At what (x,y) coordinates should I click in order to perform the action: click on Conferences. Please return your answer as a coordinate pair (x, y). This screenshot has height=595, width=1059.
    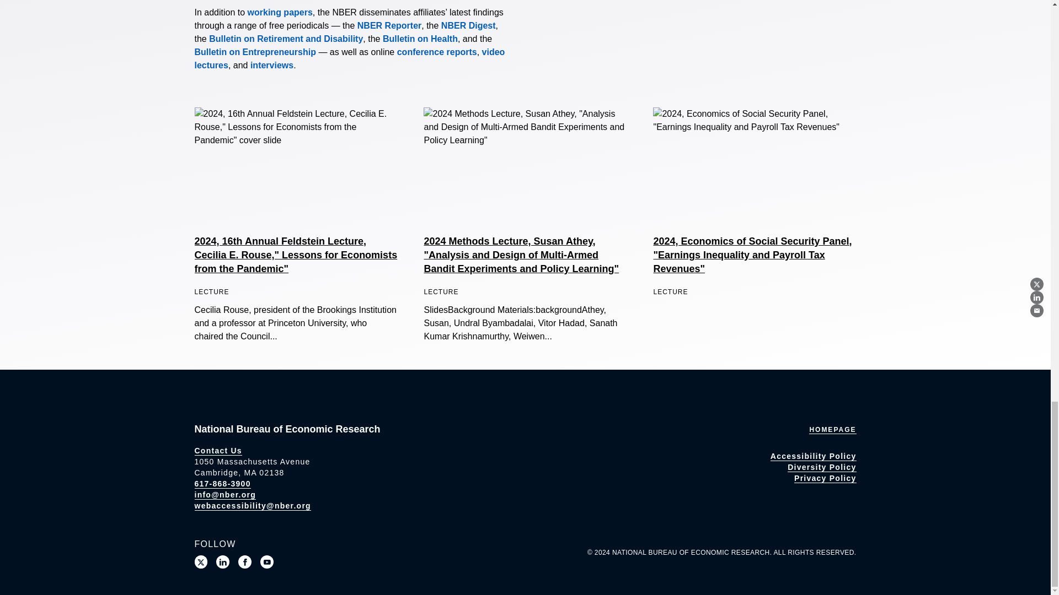
    Looking at the image, I should click on (437, 52).